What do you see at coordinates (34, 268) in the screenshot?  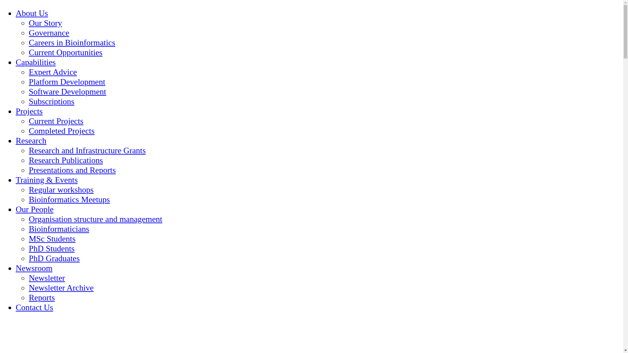 I see `Newsroom` at bounding box center [34, 268].